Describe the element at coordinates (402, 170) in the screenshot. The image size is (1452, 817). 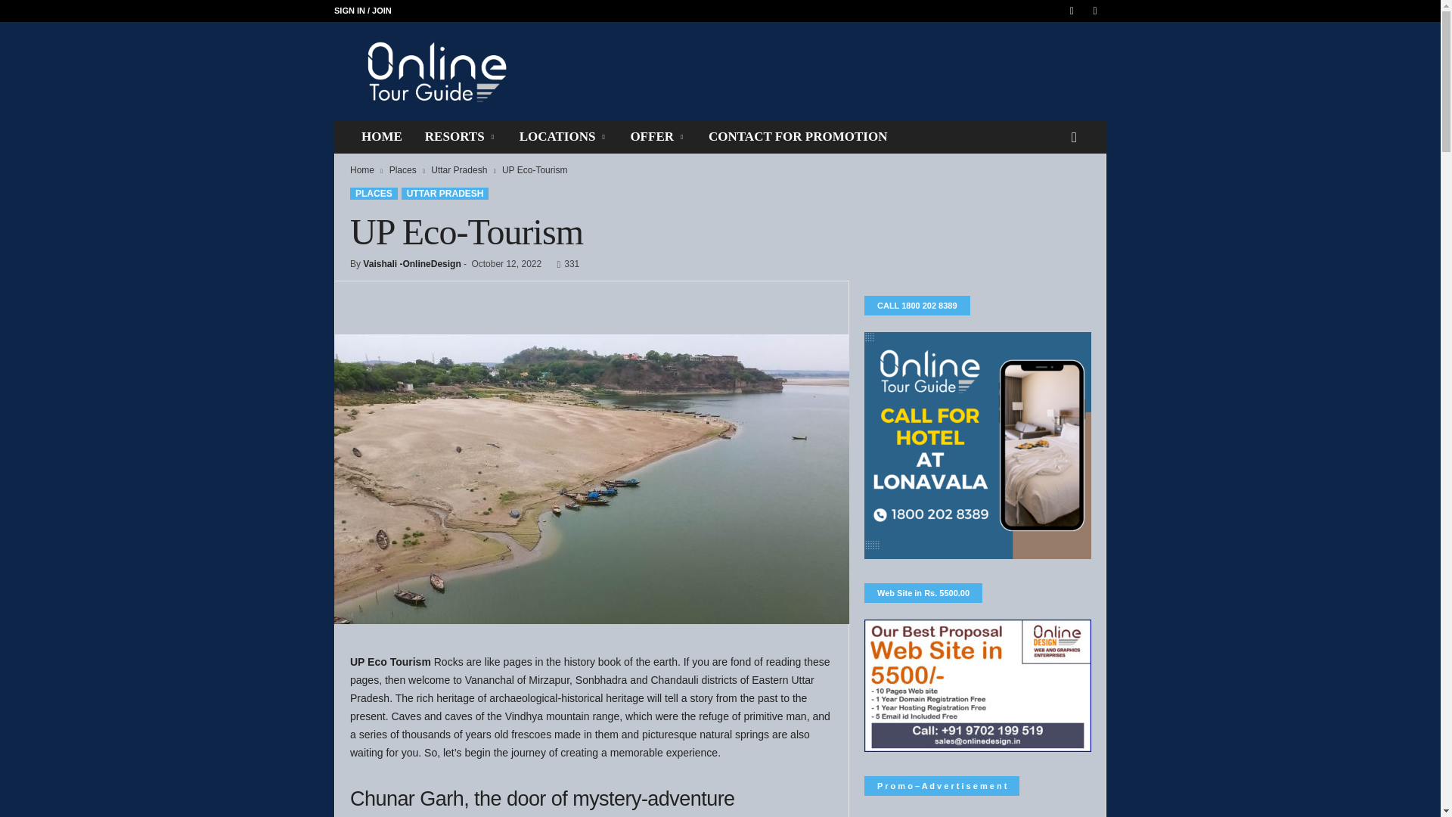
I see `Places` at that location.